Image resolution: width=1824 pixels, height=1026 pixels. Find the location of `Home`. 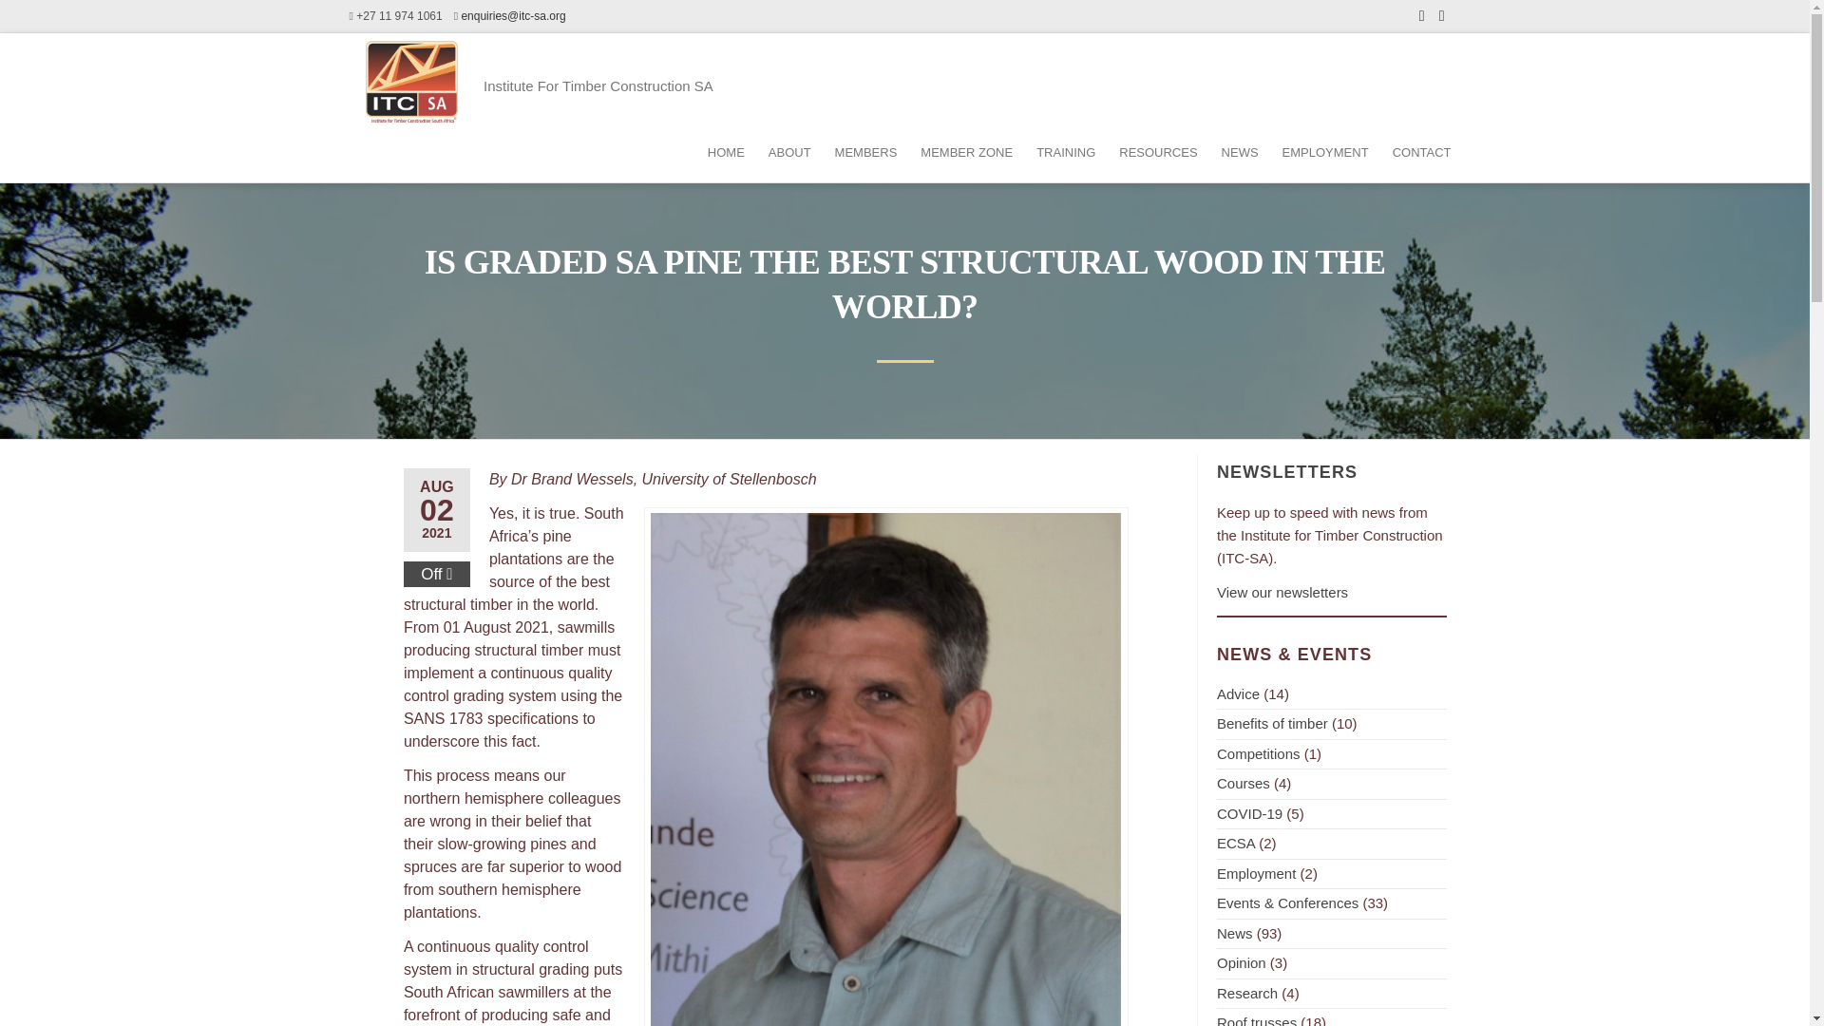

Home is located at coordinates (724, 152).